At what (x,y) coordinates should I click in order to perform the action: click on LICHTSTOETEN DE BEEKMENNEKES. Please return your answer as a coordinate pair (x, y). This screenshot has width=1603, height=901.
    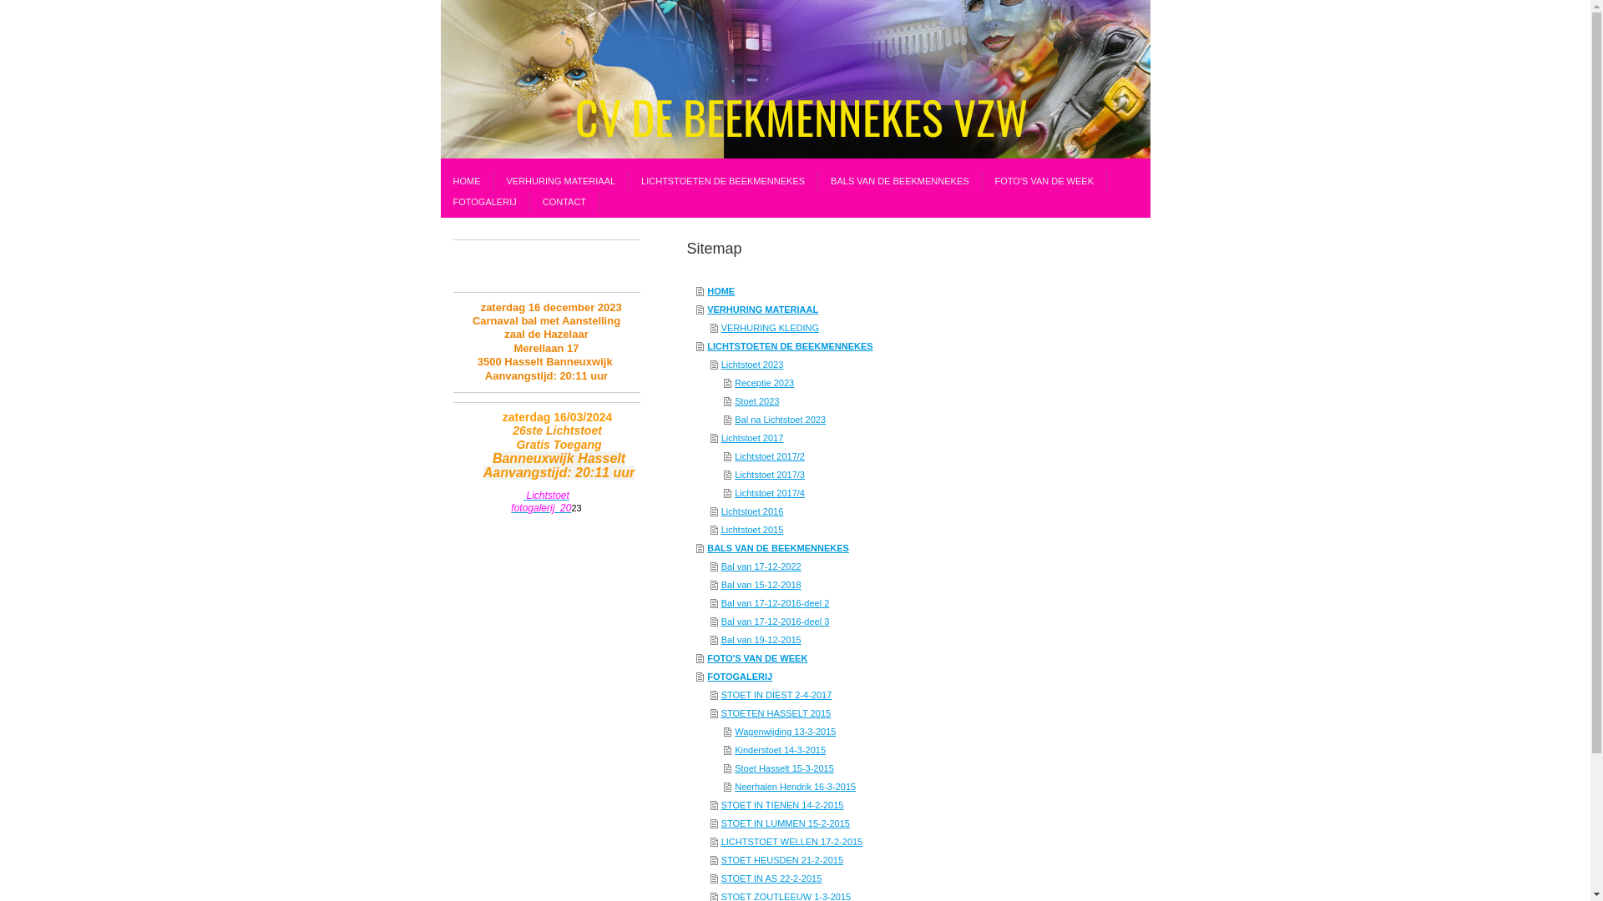
    Looking at the image, I should click on (723, 182).